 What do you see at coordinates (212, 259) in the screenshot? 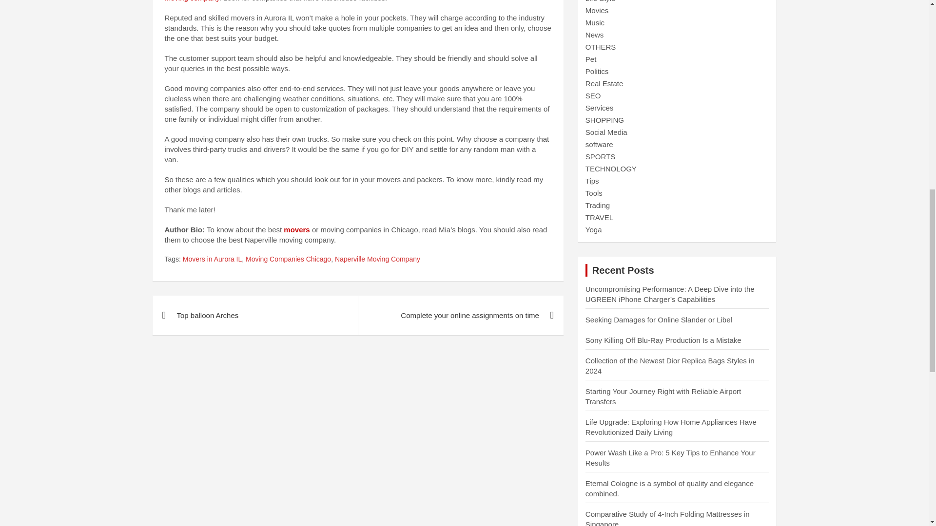
I see `Movers in Aurora IL` at bounding box center [212, 259].